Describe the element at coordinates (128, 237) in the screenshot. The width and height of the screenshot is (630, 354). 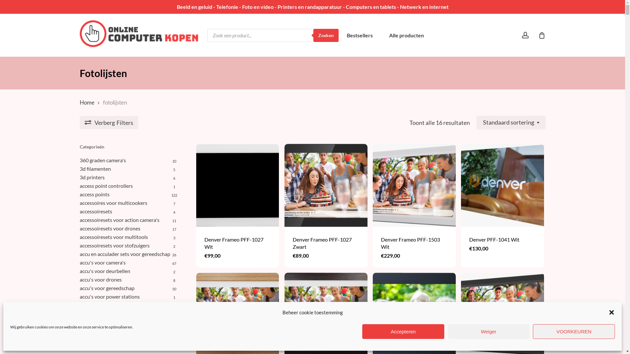
I see `accessoiresets voor multitools` at that location.